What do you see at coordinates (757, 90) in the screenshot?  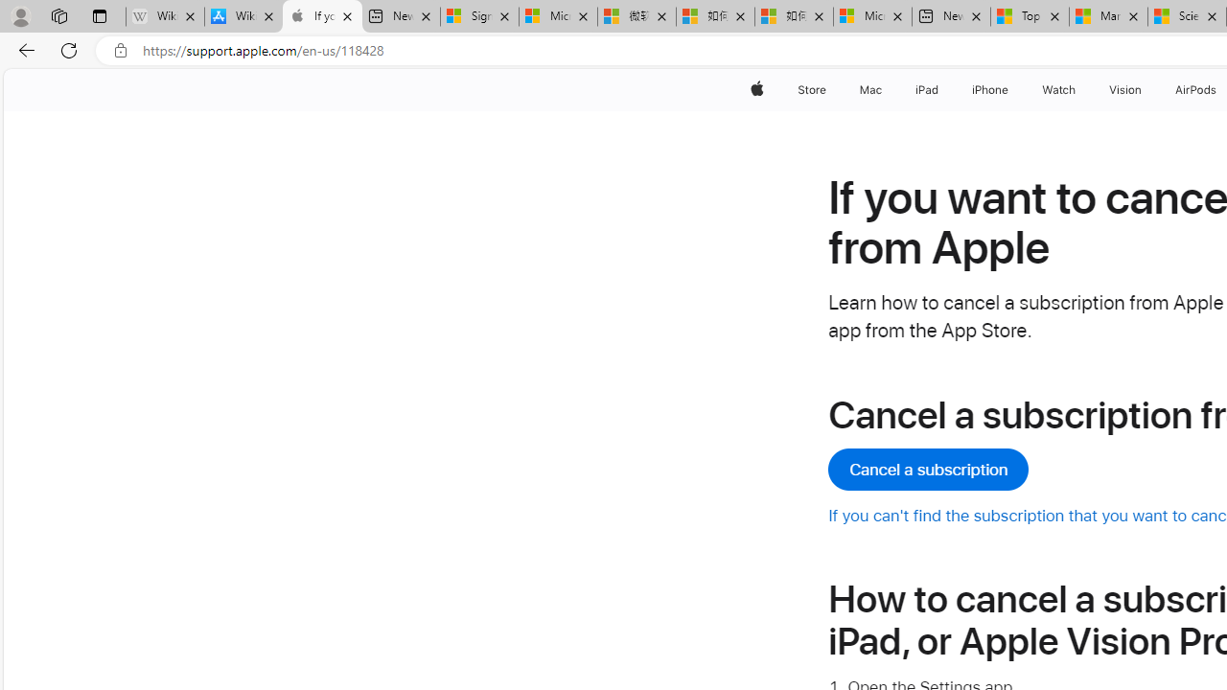 I see `Apple` at bounding box center [757, 90].